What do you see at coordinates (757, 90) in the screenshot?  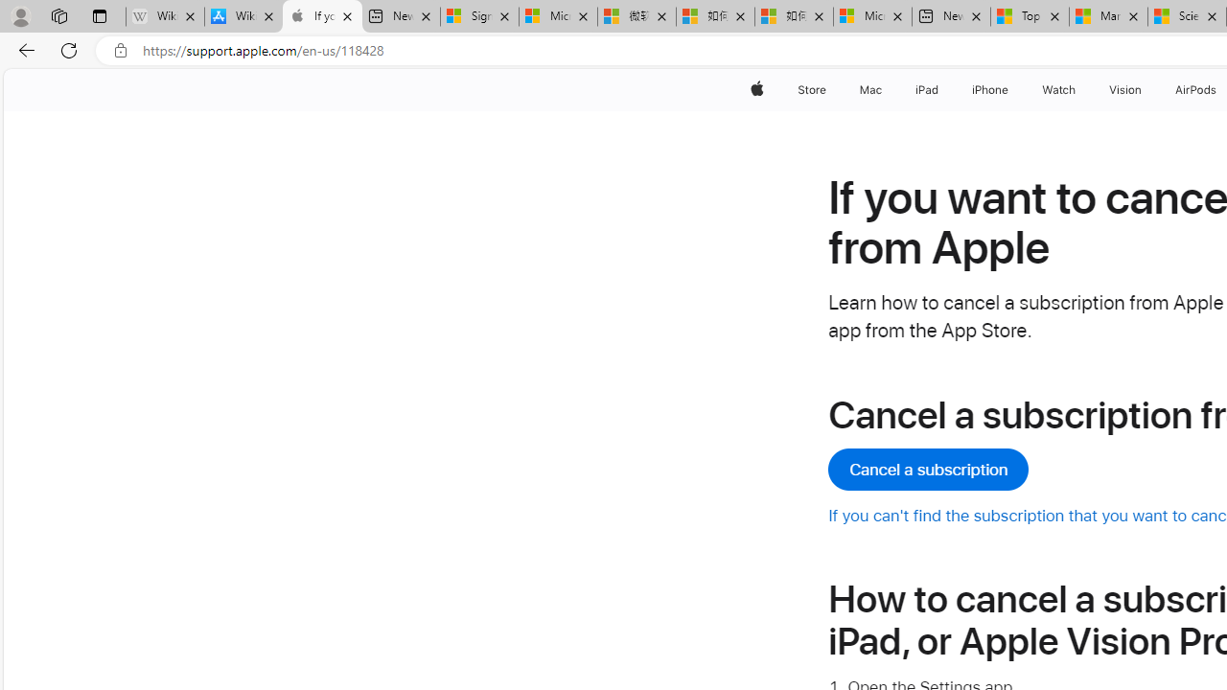 I see `Apple` at bounding box center [757, 90].